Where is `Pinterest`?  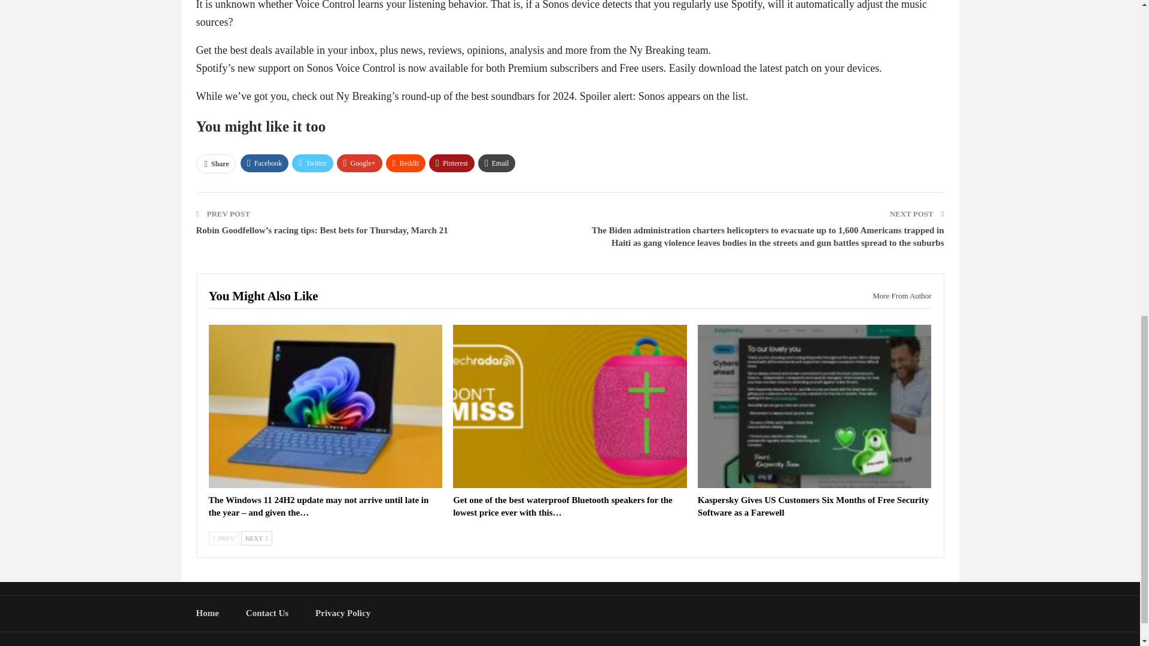 Pinterest is located at coordinates (451, 163).